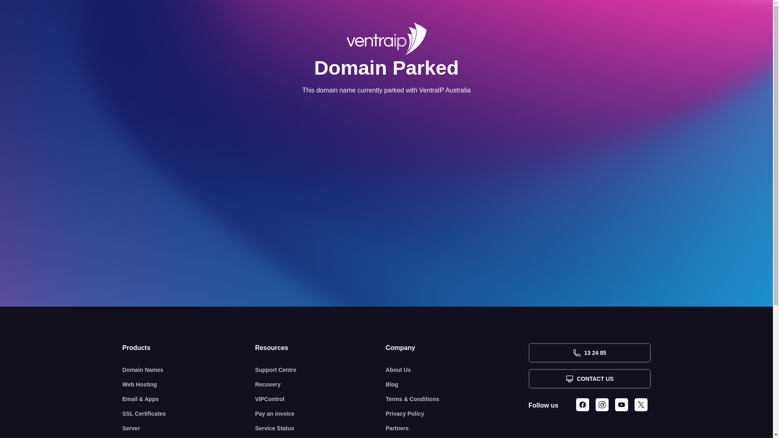  I want to click on Partners, so click(457, 428).